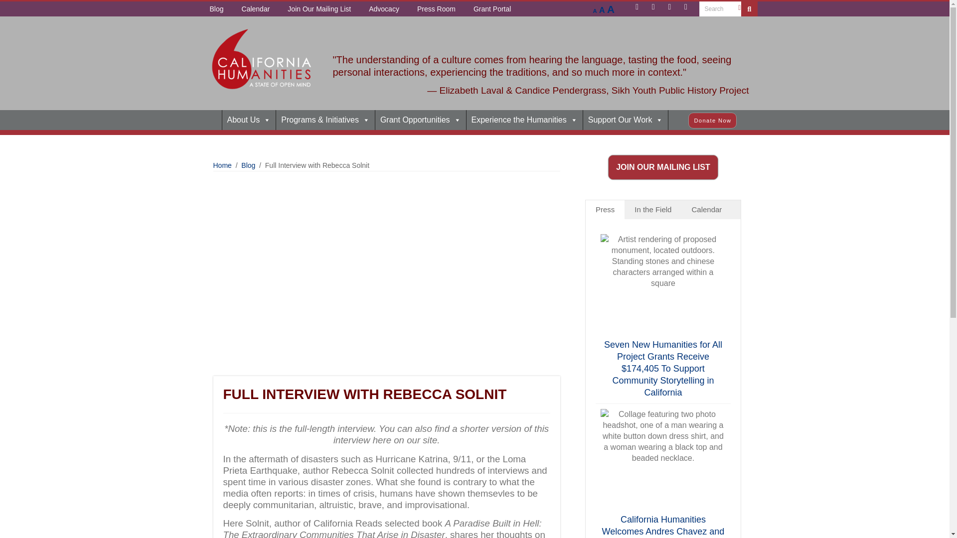 This screenshot has height=538, width=957. I want to click on Home, so click(208, 120).